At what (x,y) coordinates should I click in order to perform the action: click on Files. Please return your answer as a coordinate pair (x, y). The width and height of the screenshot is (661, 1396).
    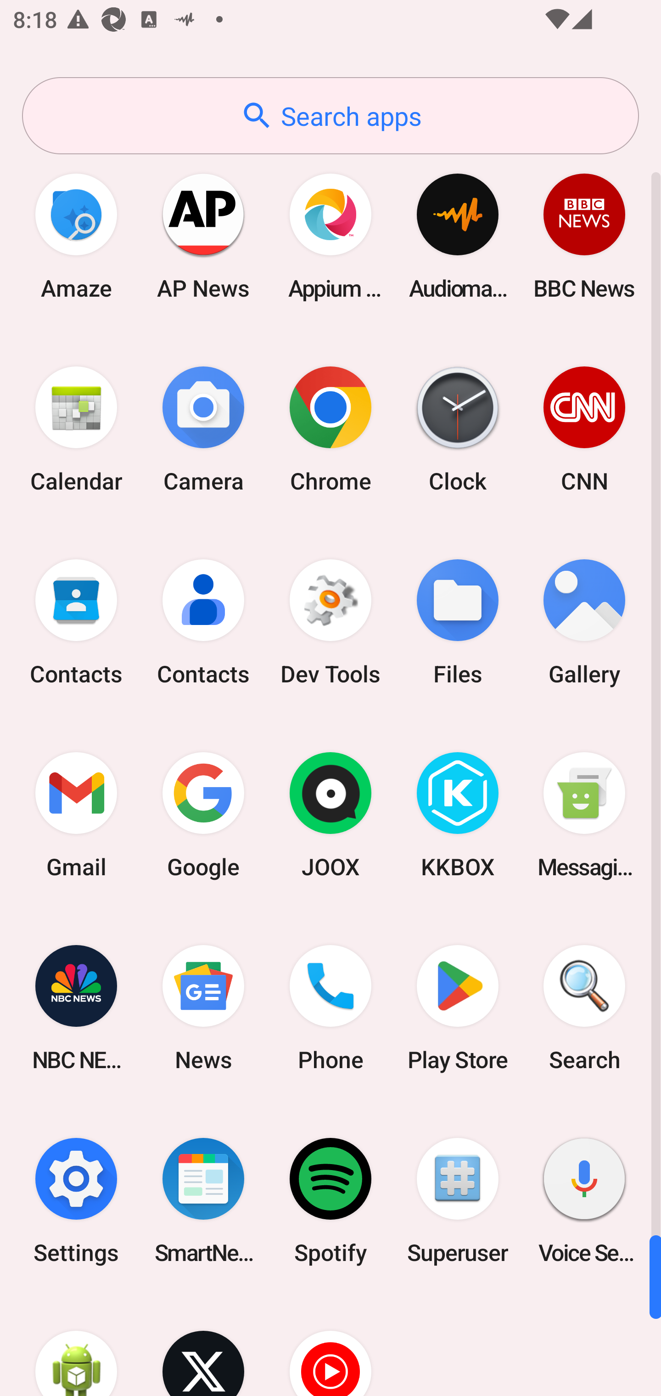
    Looking at the image, I should click on (457, 623).